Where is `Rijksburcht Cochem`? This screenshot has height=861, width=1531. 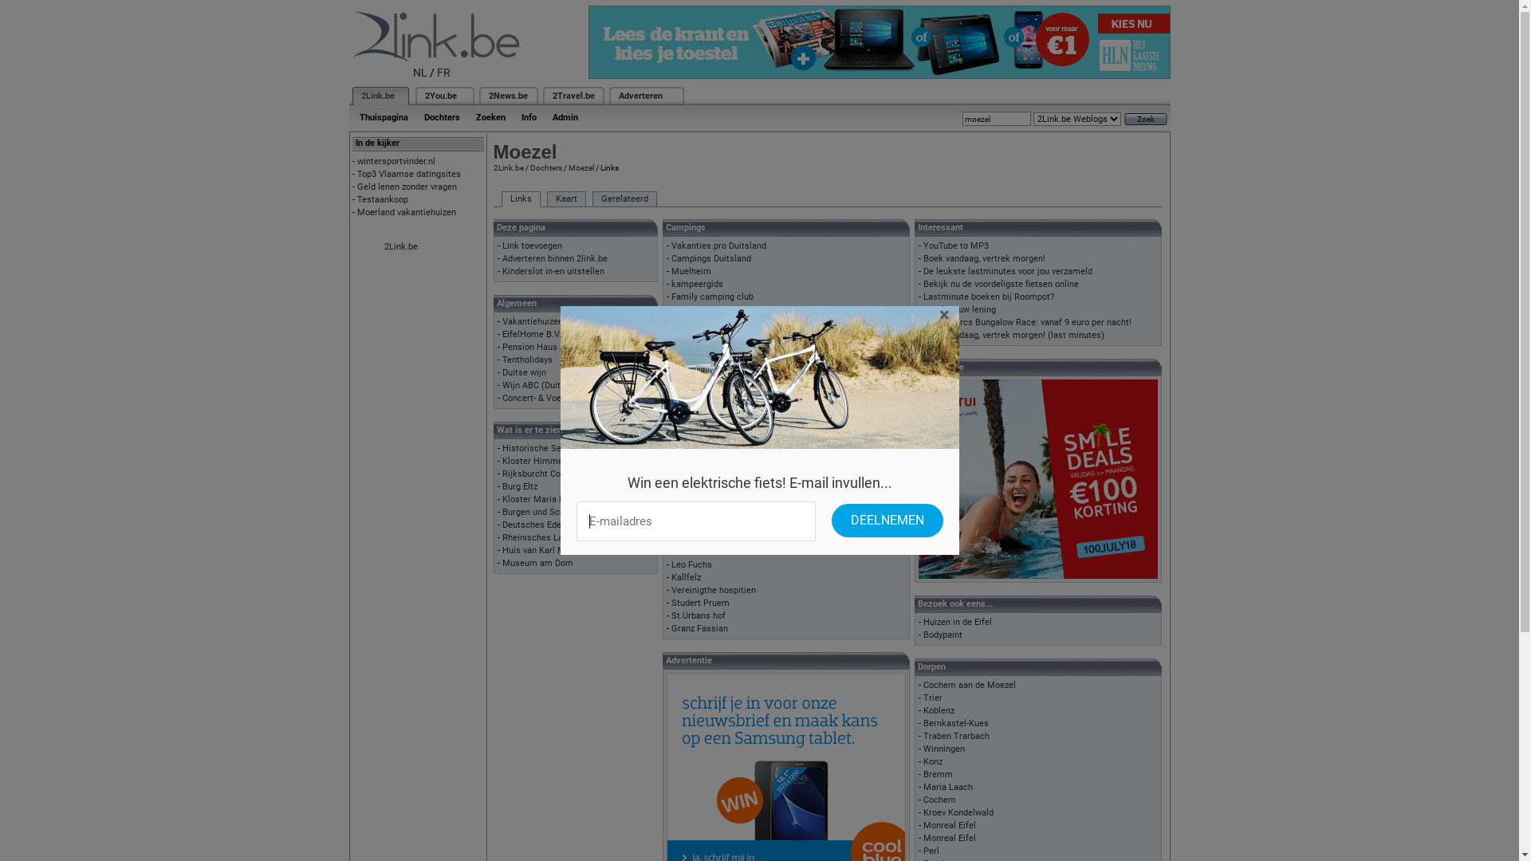 Rijksburcht Cochem is located at coordinates (542, 474).